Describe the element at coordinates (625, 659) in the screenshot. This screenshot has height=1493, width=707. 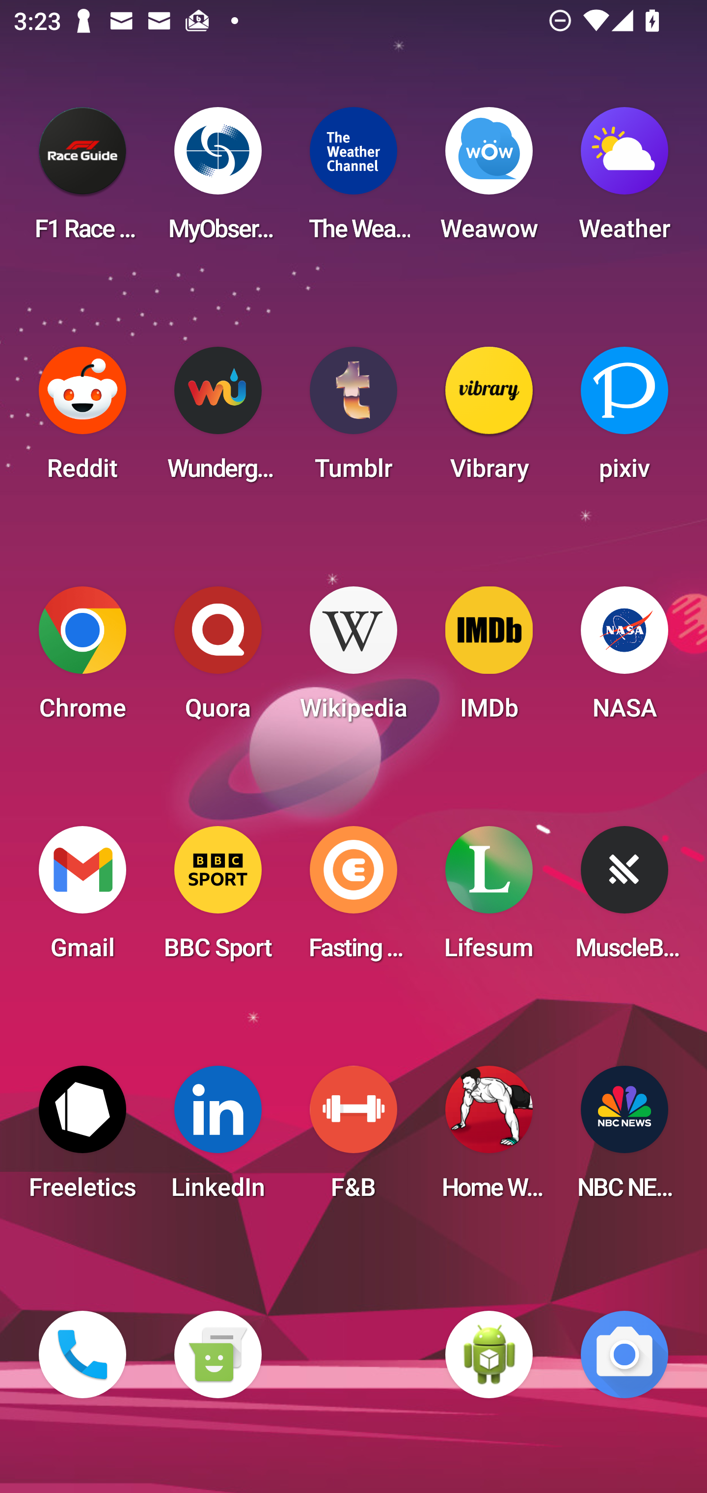
I see `NASA` at that location.